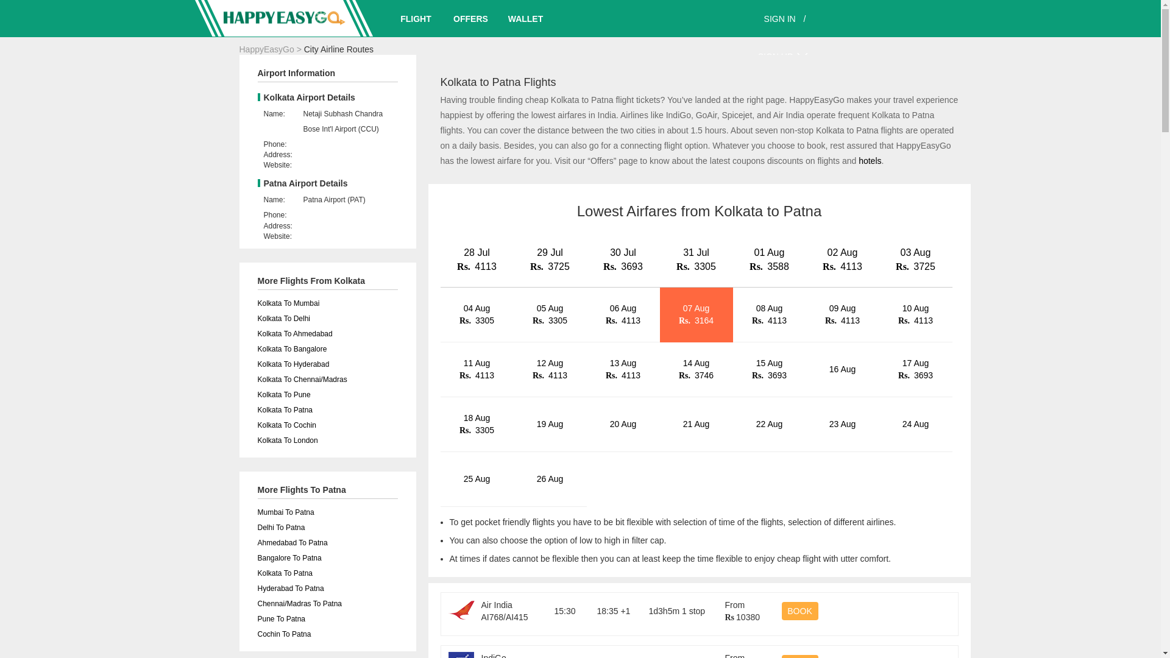  I want to click on Lowest Airfares in India, so click(284, 18).